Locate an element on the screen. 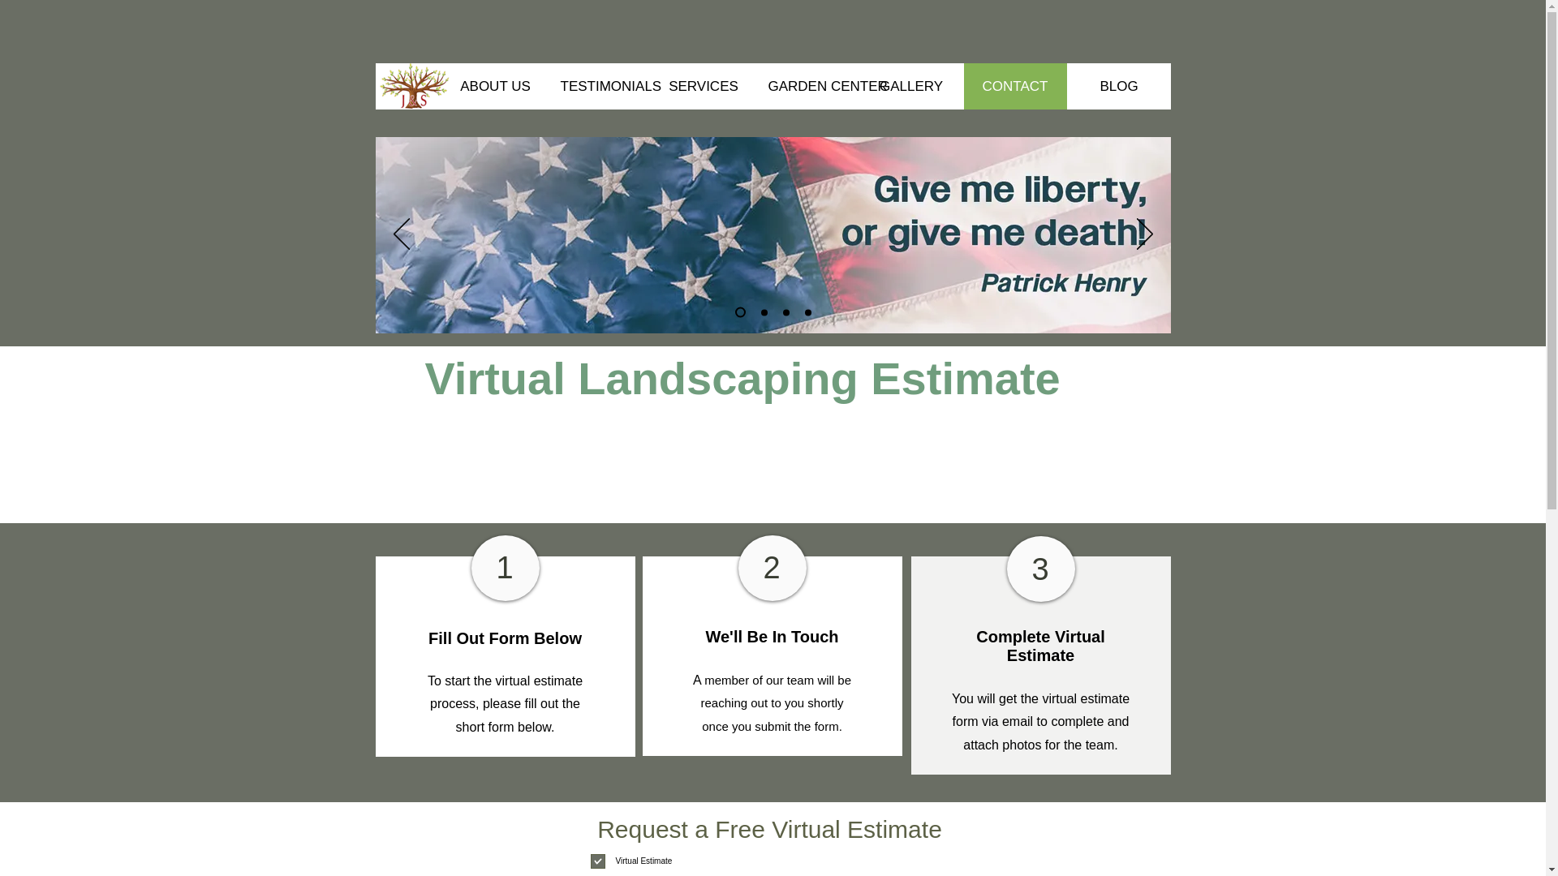 The image size is (1558, 876). ABOUT US is located at coordinates (494, 86).